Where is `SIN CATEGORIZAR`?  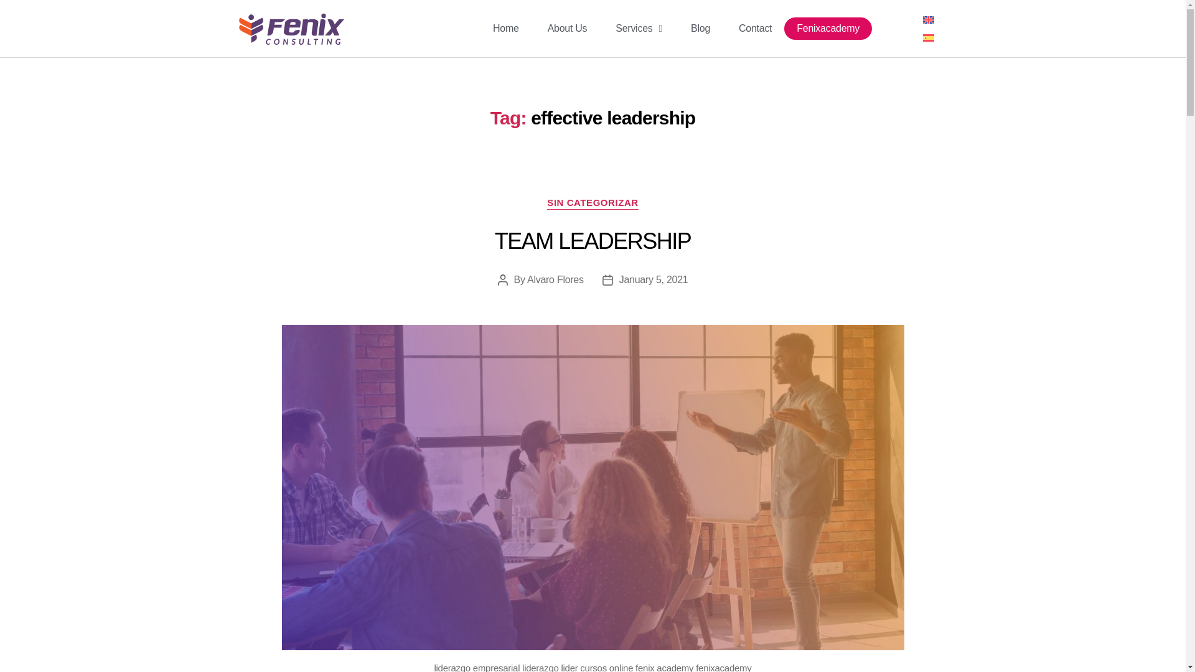
SIN CATEGORIZAR is located at coordinates (593, 203).